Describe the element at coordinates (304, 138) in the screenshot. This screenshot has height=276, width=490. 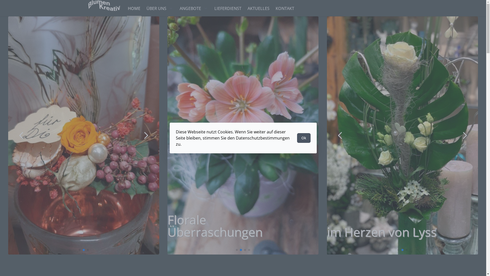
I see `Ok` at that location.